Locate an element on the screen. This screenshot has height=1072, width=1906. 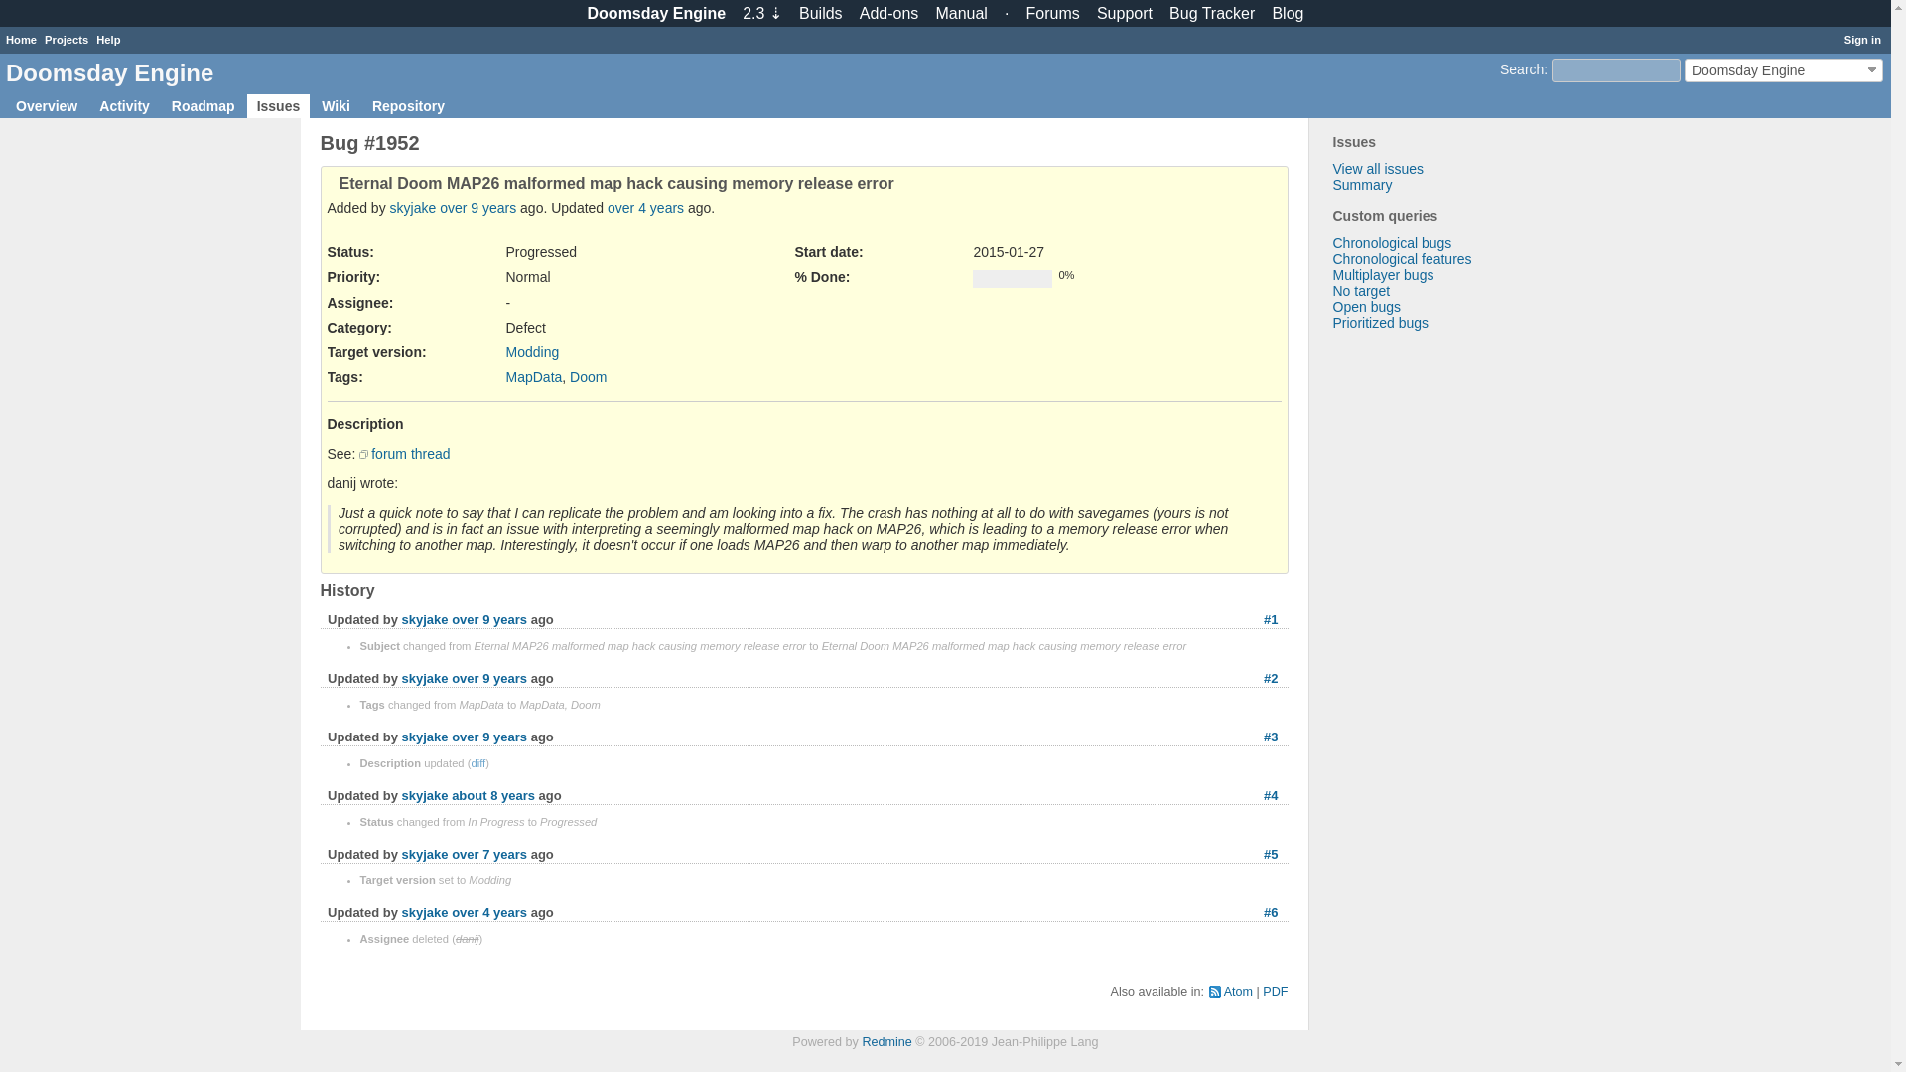
No target is located at coordinates (1360, 291).